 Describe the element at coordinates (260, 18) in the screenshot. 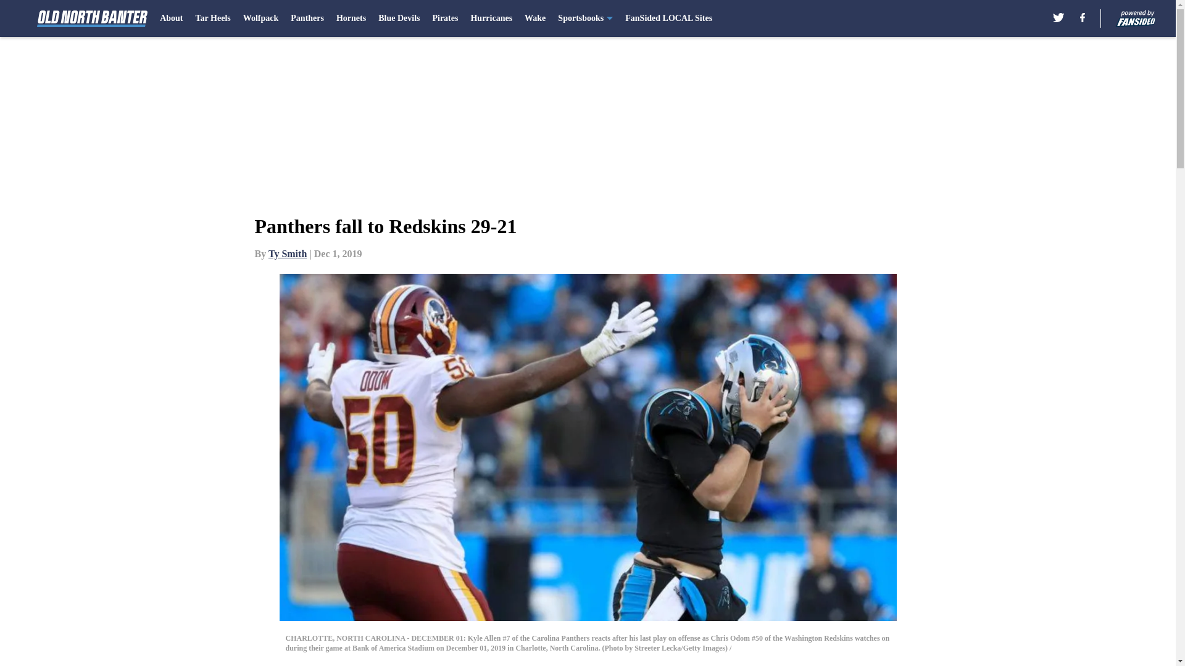

I see `Wolfpack` at that location.